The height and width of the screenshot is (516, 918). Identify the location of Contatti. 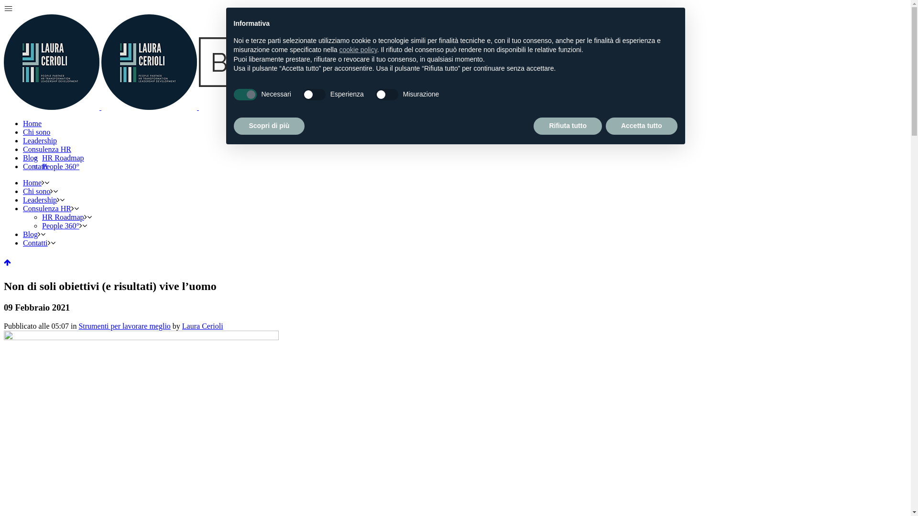
(35, 243).